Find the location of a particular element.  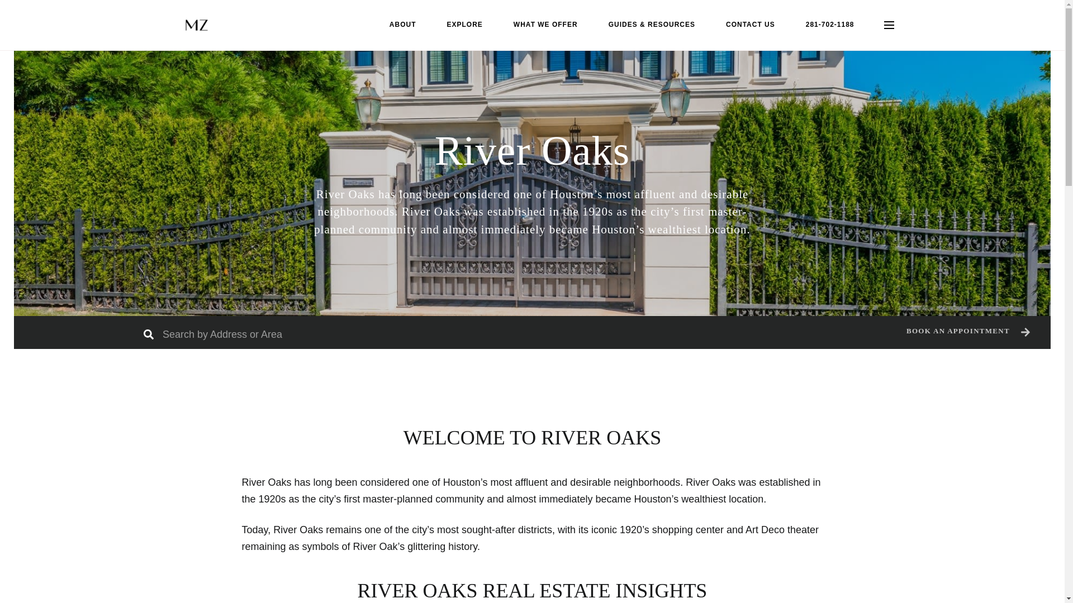

281-702-1188 is located at coordinates (829, 25).